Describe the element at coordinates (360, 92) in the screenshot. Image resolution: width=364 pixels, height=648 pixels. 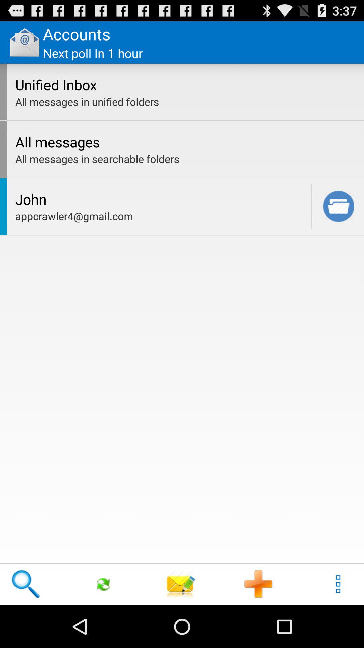
I see `click item next to the unified inbox` at that location.